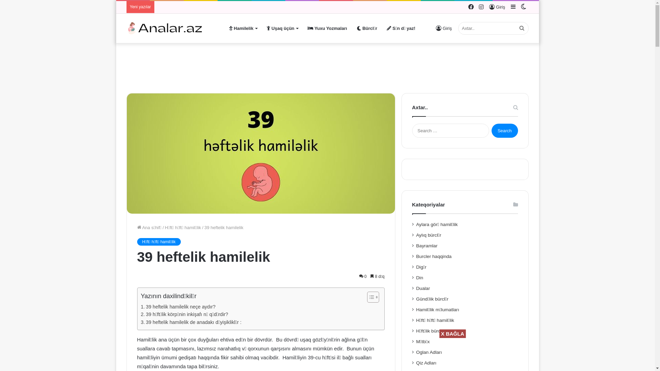  Describe the element at coordinates (513, 7) in the screenshot. I see `Sidebar` at that location.